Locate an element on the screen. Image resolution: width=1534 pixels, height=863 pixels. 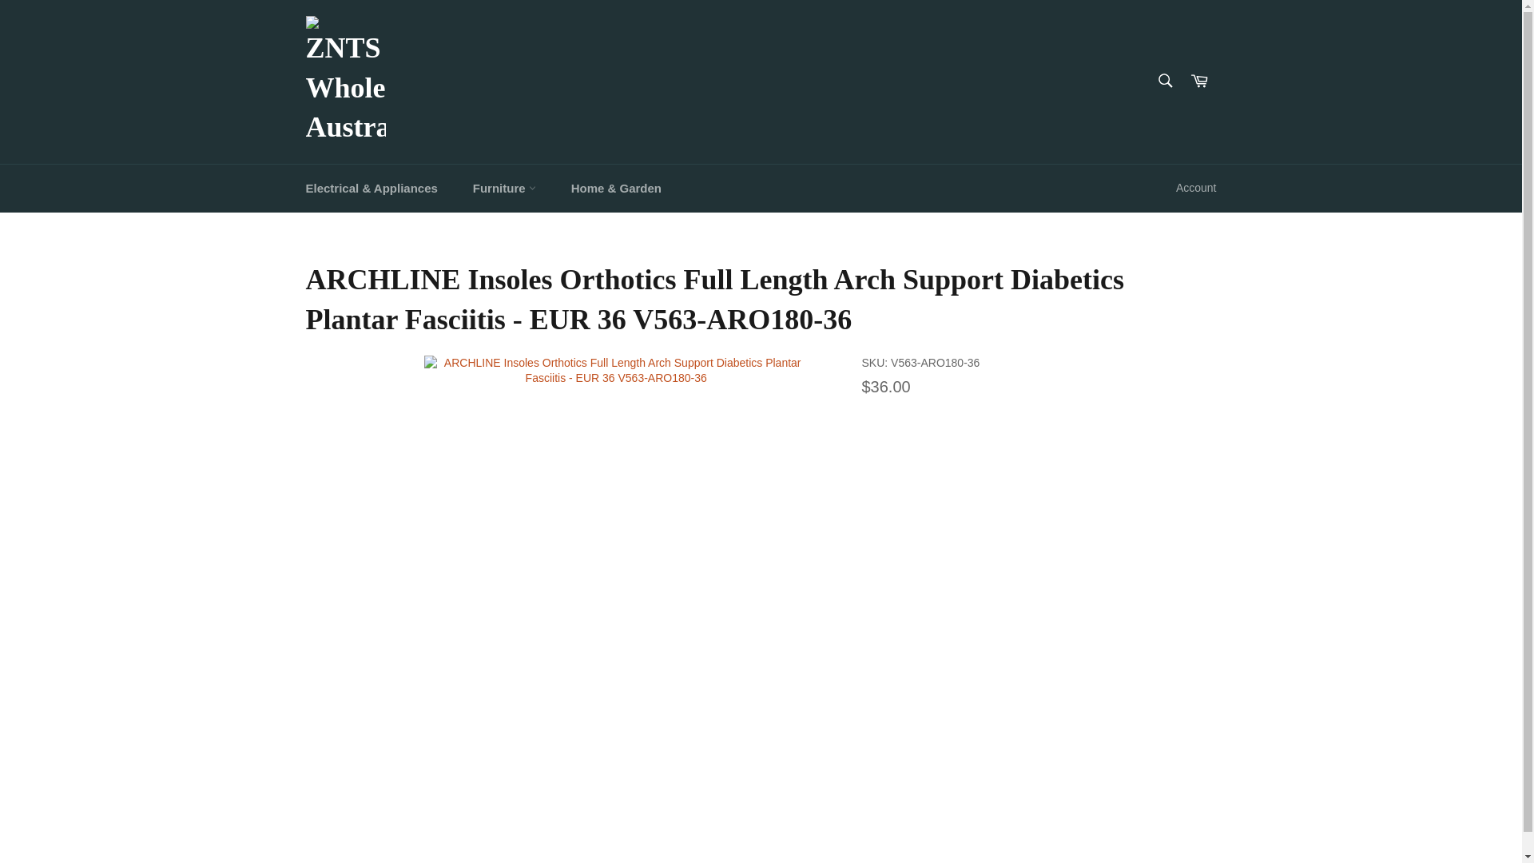
Cart is located at coordinates (1199, 82).